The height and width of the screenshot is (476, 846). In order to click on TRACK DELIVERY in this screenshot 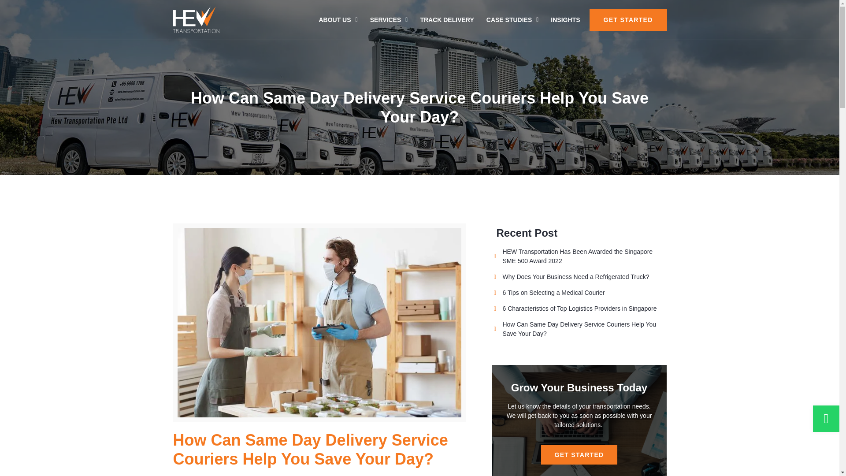, I will do `click(446, 19)`.